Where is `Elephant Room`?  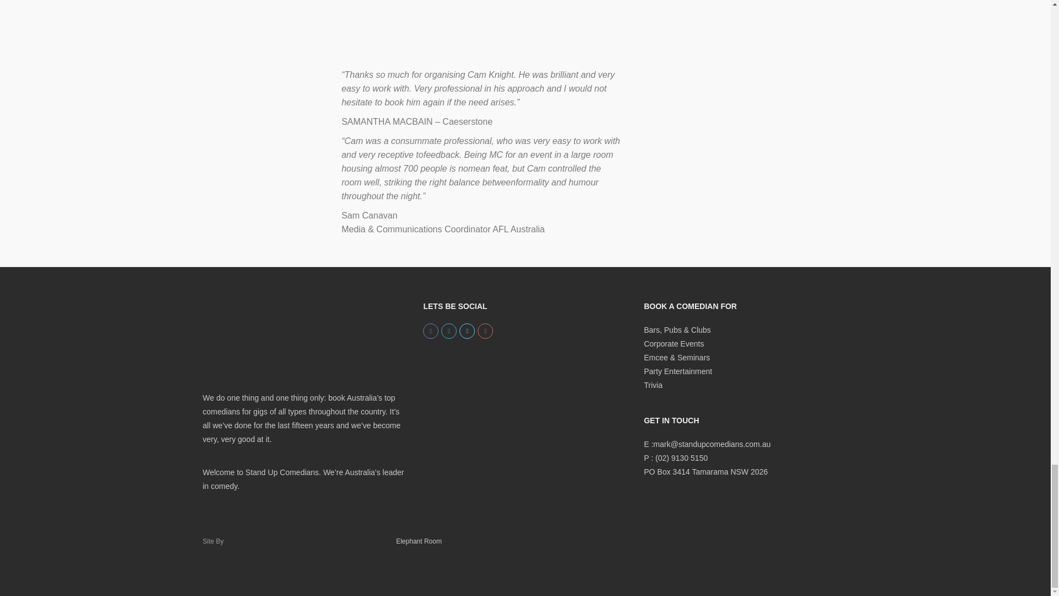 Elephant Room is located at coordinates (418, 541).